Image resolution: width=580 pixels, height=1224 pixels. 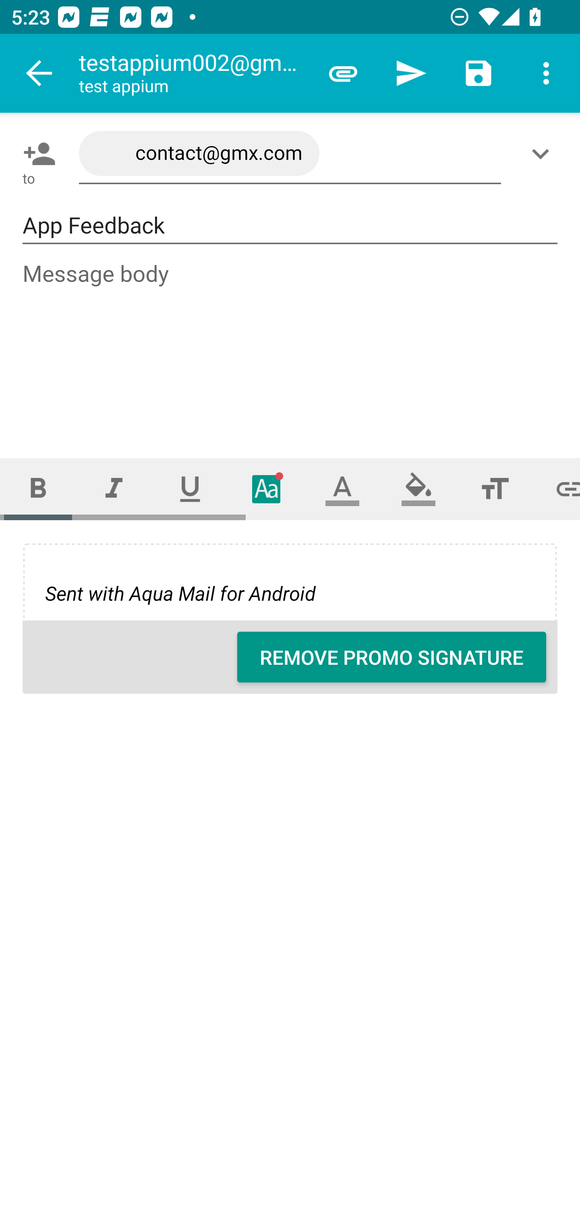 What do you see at coordinates (557, 489) in the screenshot?
I see `Set link` at bounding box center [557, 489].